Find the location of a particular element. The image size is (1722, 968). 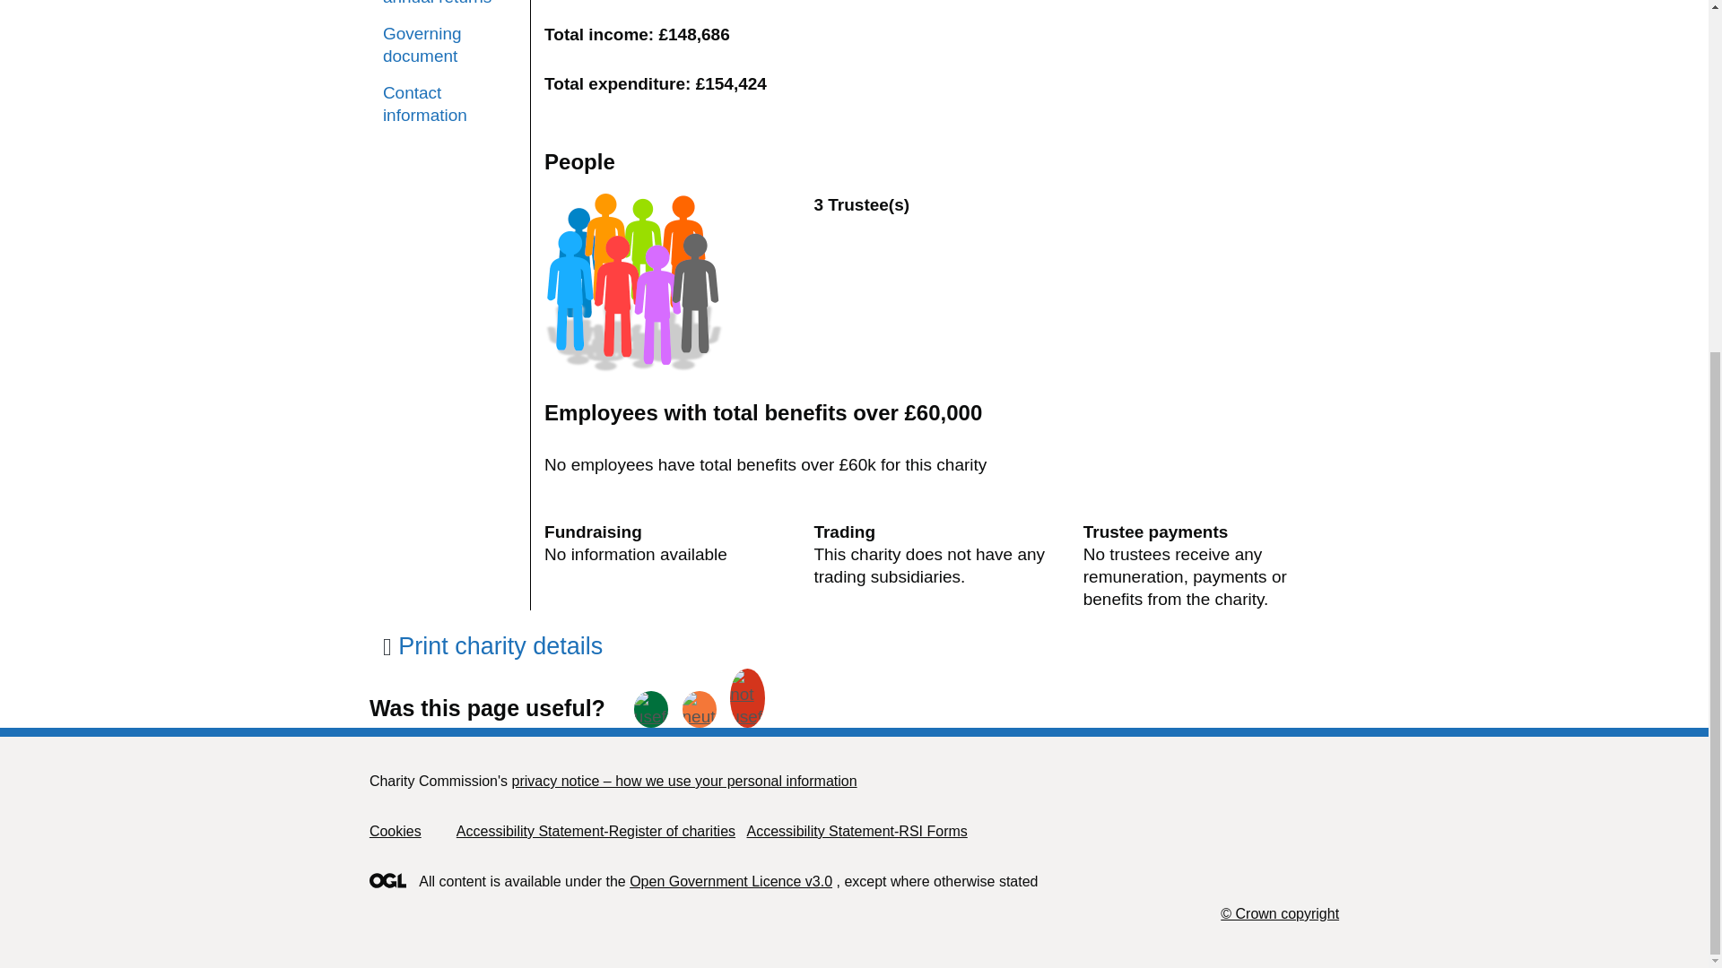

Accounts and annual returns is located at coordinates (449, 4).